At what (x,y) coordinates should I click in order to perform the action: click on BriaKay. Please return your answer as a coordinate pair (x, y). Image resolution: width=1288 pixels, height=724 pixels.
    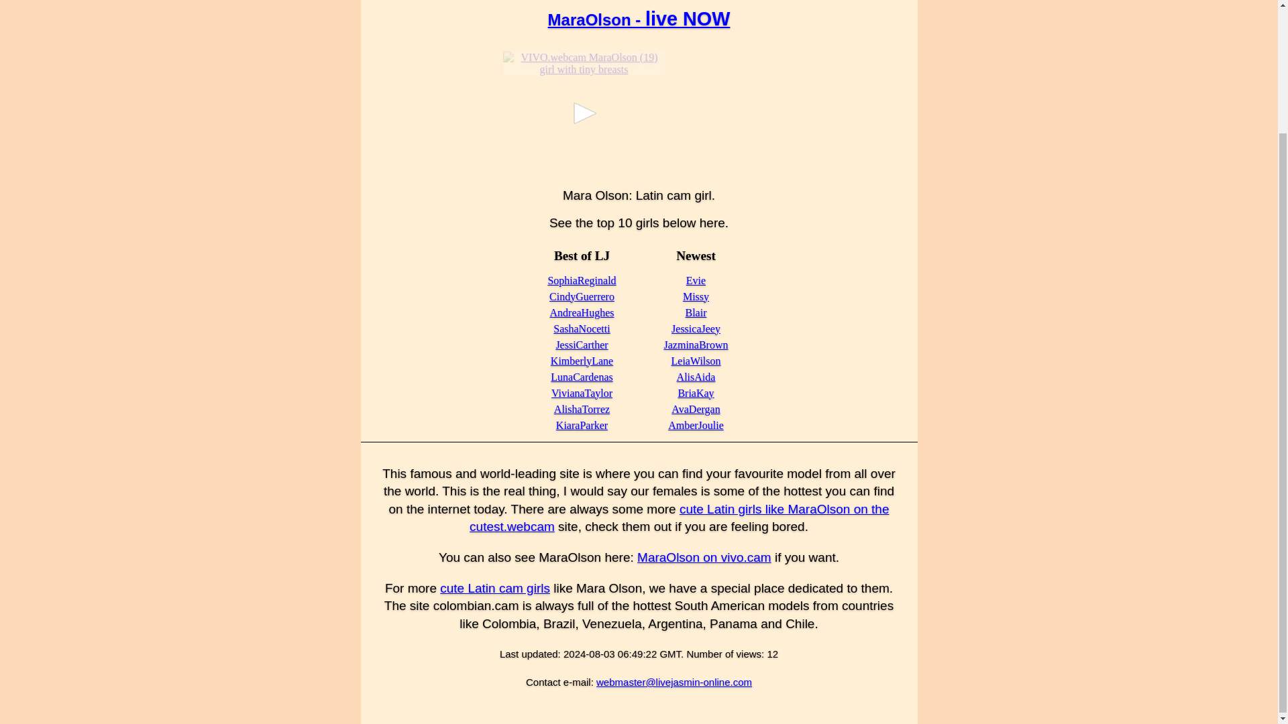
    Looking at the image, I should click on (695, 393).